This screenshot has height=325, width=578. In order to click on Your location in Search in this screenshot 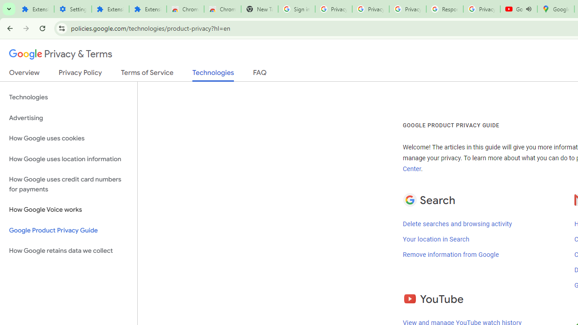, I will do `click(436, 239)`.